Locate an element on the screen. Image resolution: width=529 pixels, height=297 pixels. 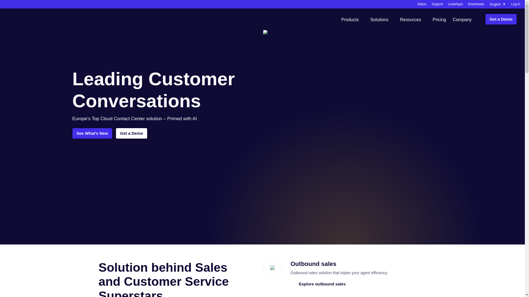
Support is located at coordinates (437, 4).